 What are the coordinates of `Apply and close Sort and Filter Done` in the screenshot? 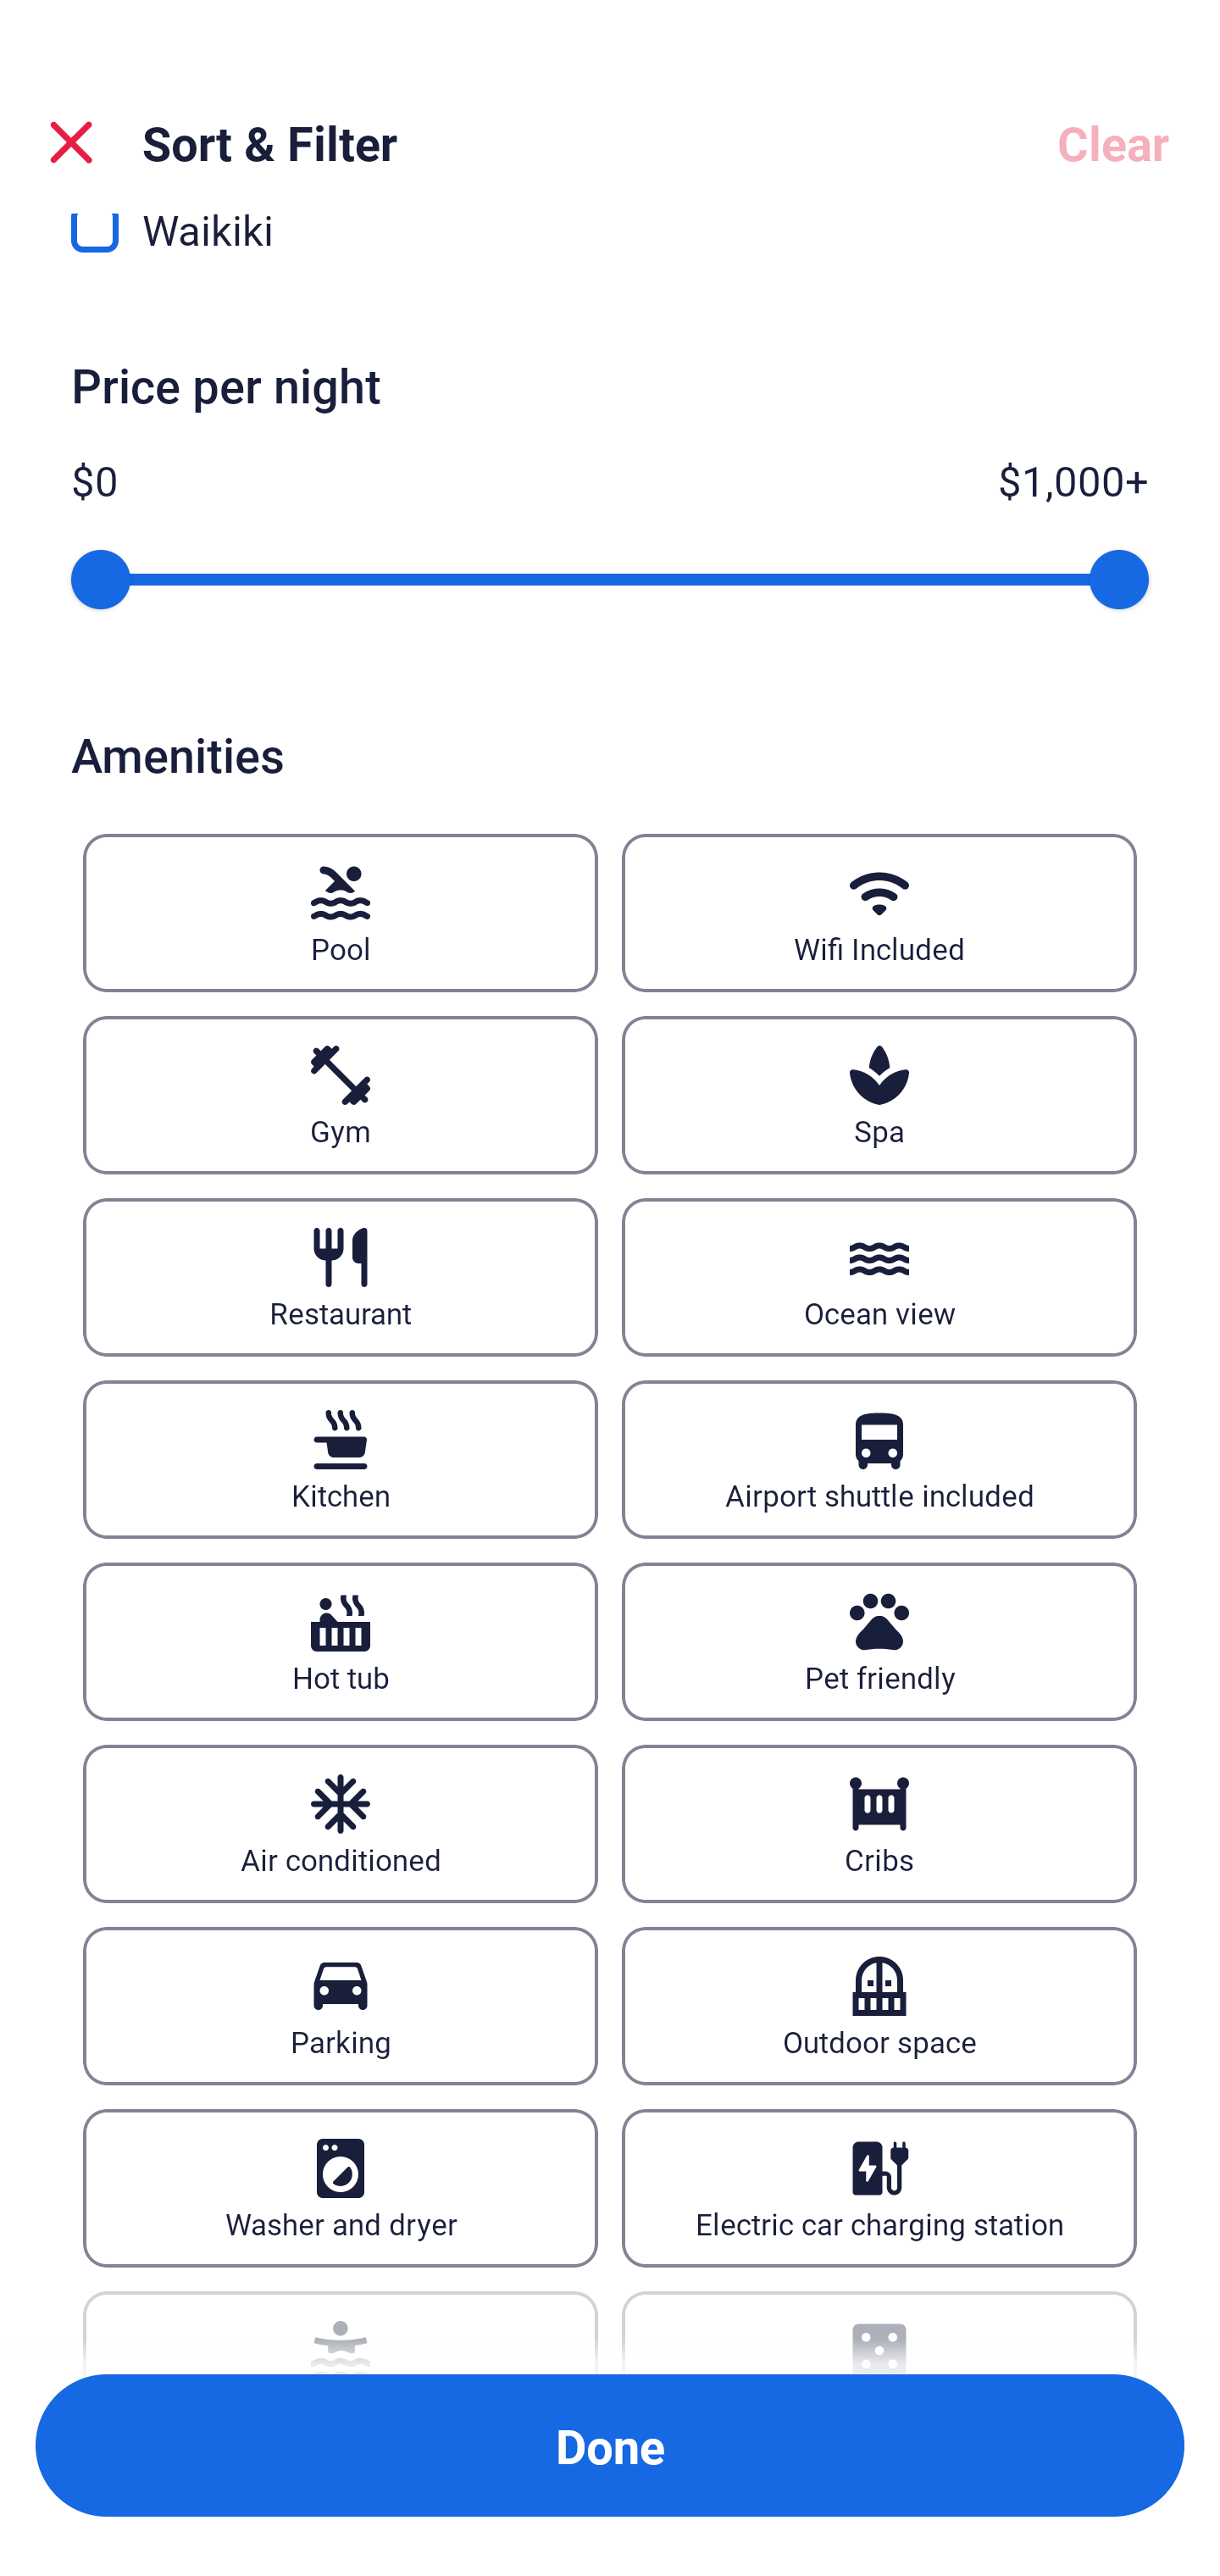 It's located at (610, 2446).